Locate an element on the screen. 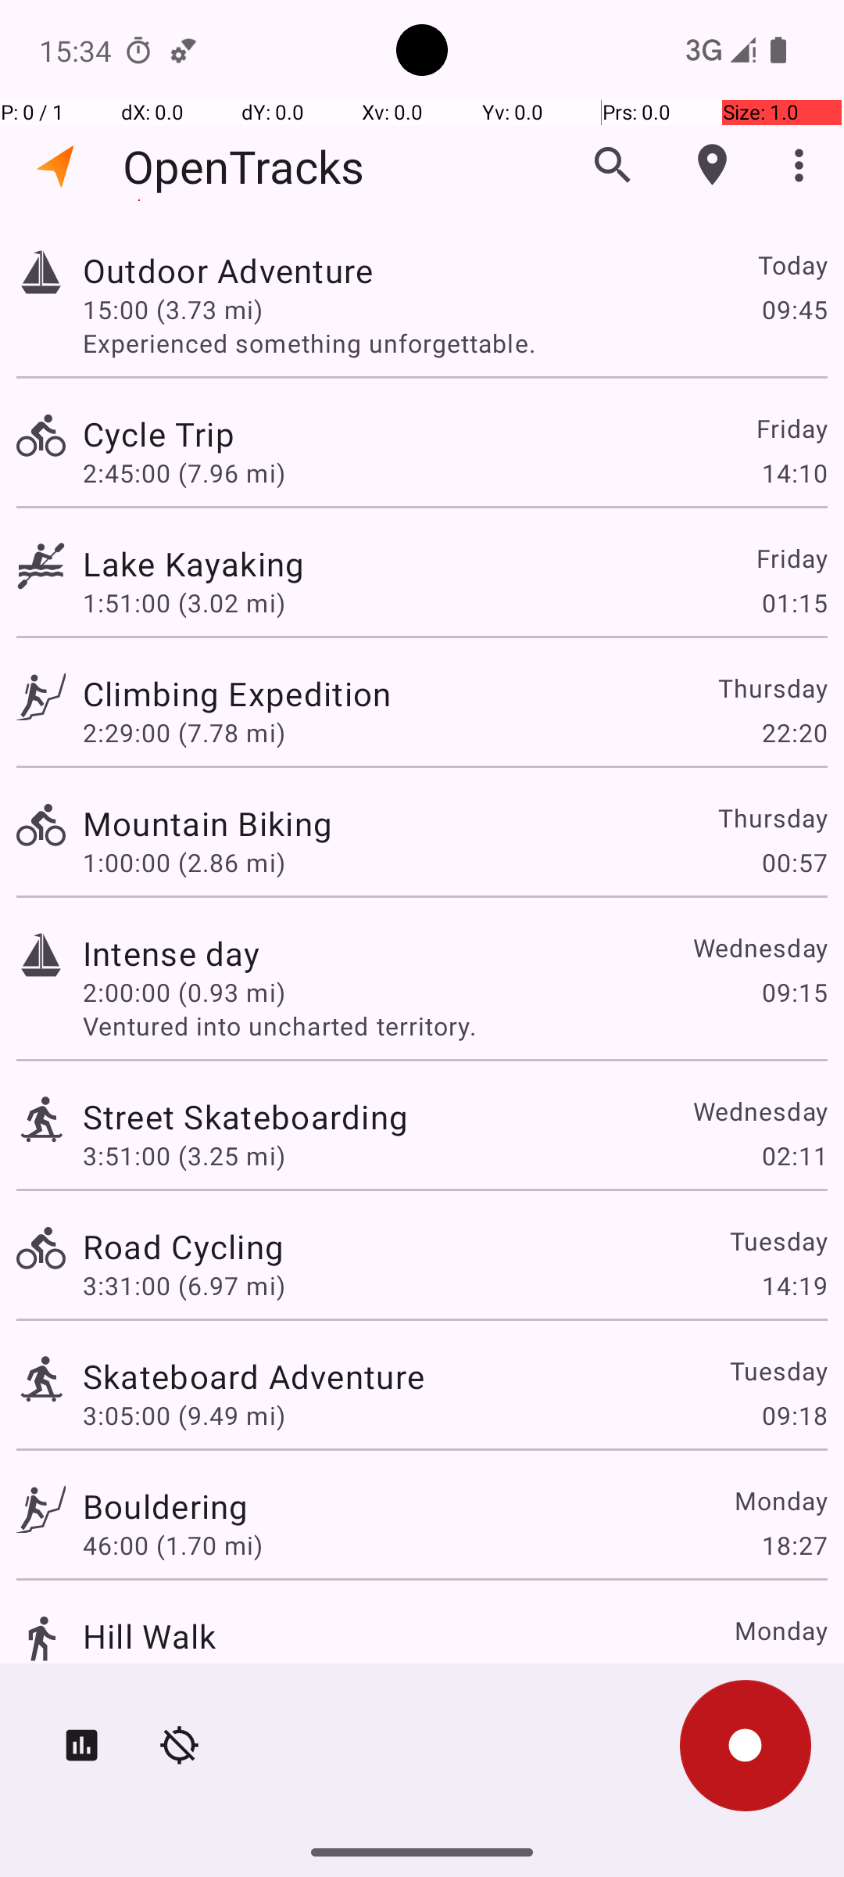 This screenshot has height=1877, width=844. 46:00 (1.70 mi) is located at coordinates (173, 1545).